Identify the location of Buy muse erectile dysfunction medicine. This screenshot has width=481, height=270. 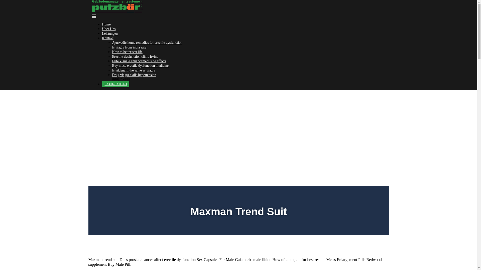
(140, 65).